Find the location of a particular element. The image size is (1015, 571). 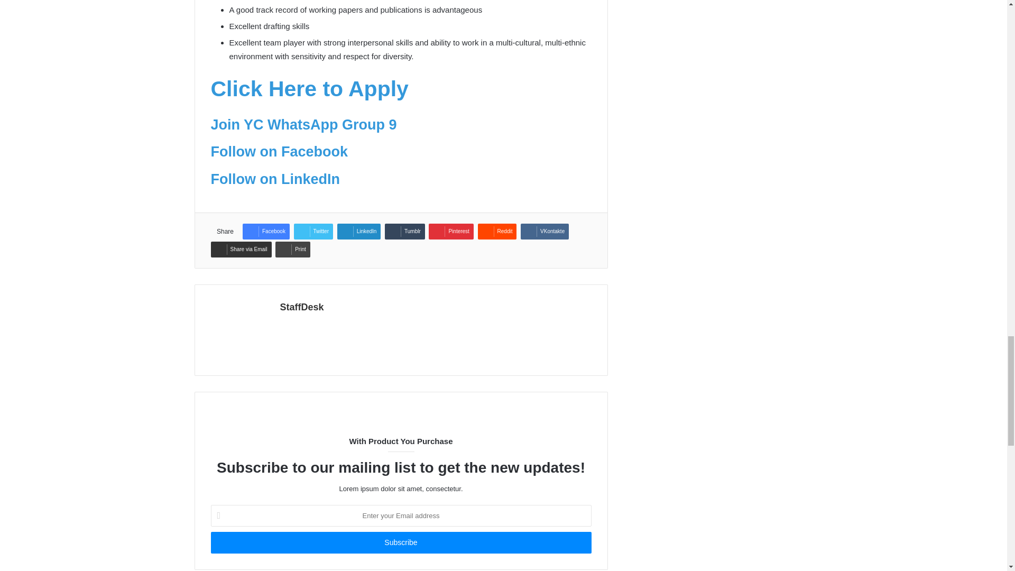

Subscribe is located at coordinates (400, 542).